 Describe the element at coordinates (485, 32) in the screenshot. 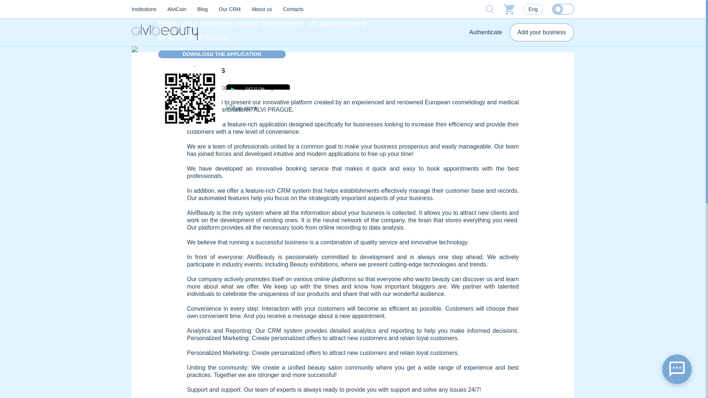

I see `Authenticate` at that location.